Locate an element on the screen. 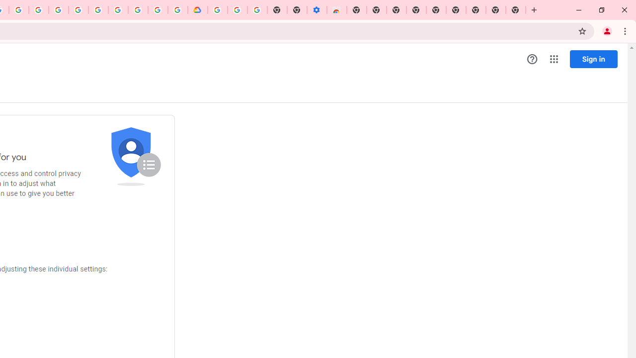 The height and width of the screenshot is (358, 636). New Tab is located at coordinates (516, 10).